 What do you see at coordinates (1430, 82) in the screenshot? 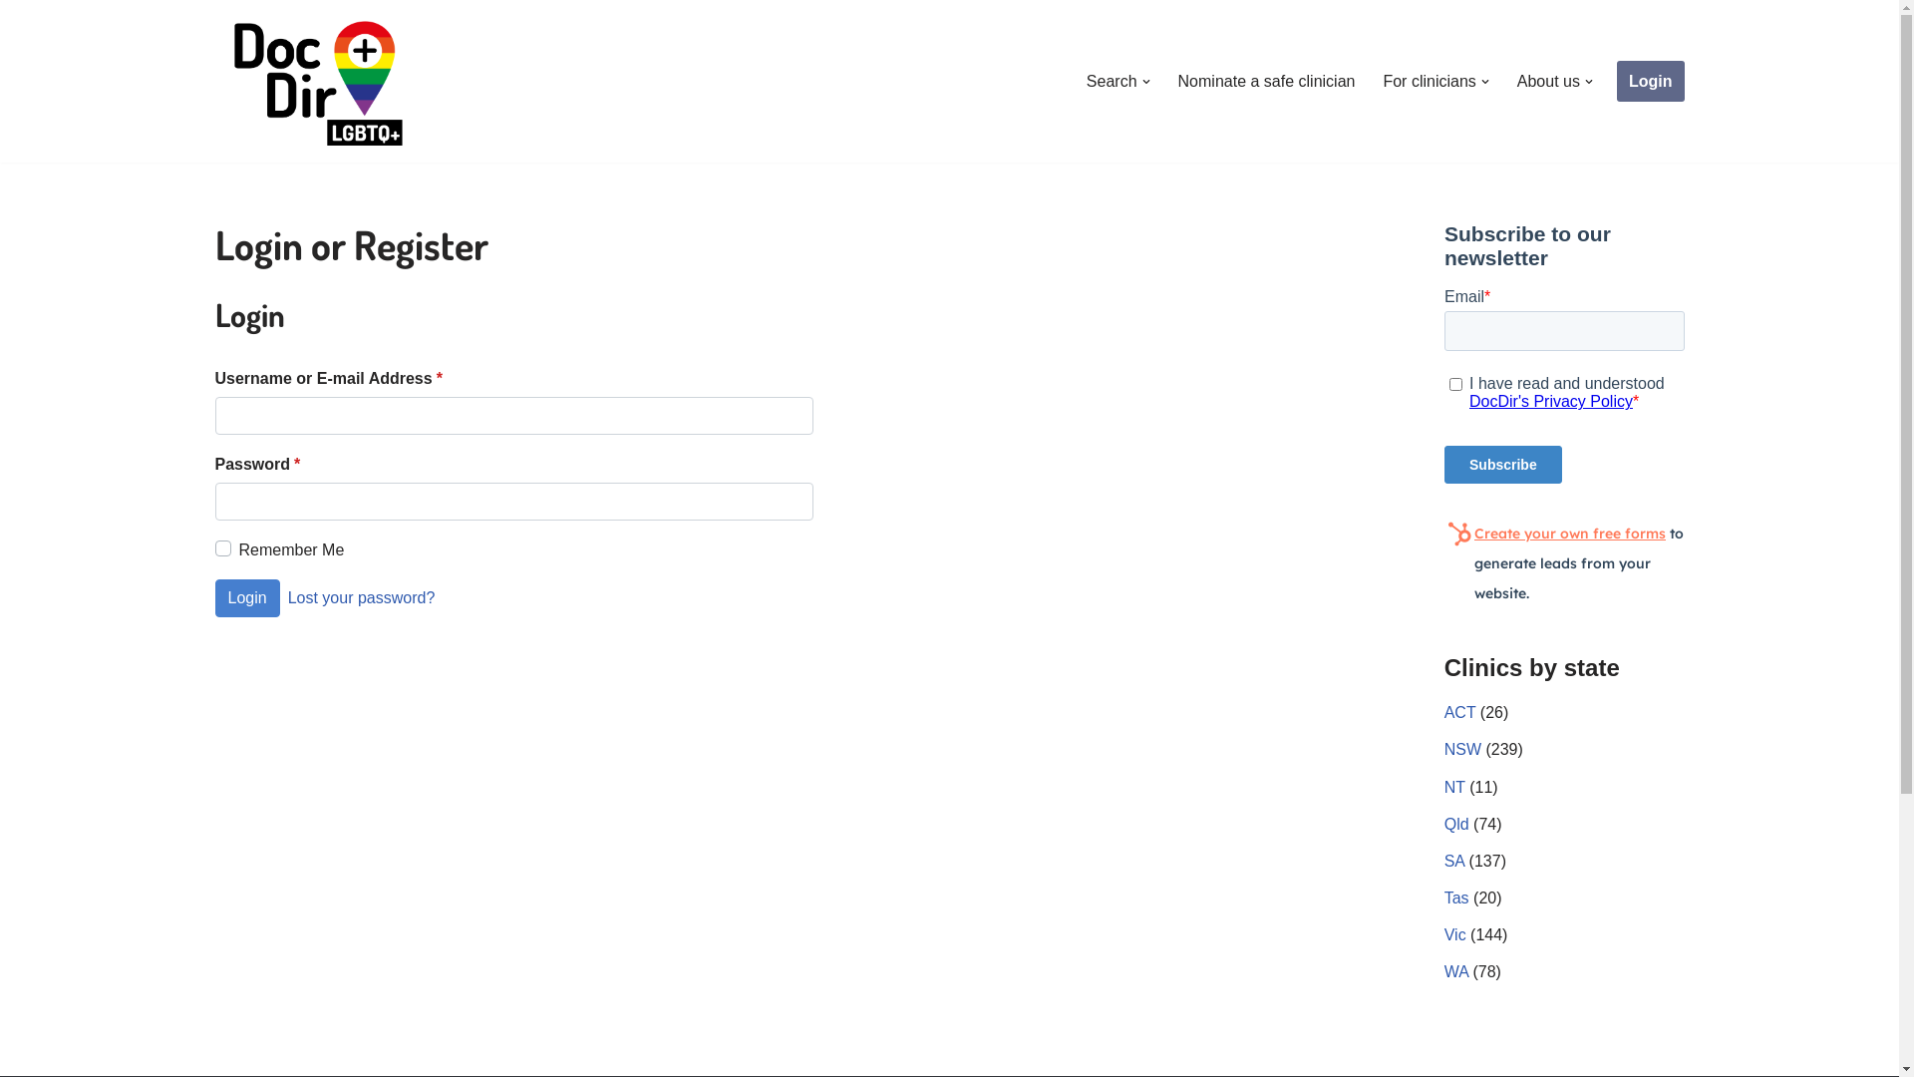
I see `For clinicians` at bounding box center [1430, 82].